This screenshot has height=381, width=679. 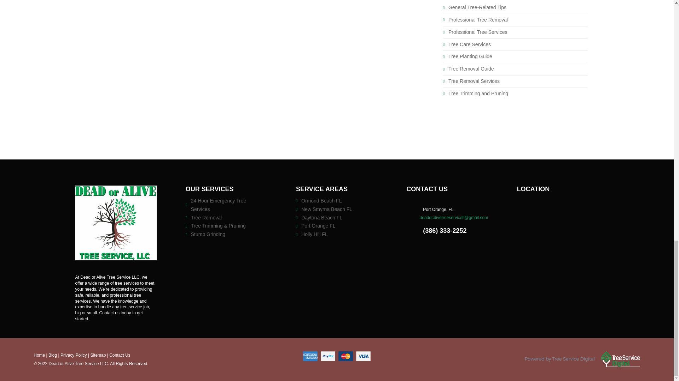 What do you see at coordinates (477, 32) in the screenshot?
I see `Professional Tree Services` at bounding box center [477, 32].